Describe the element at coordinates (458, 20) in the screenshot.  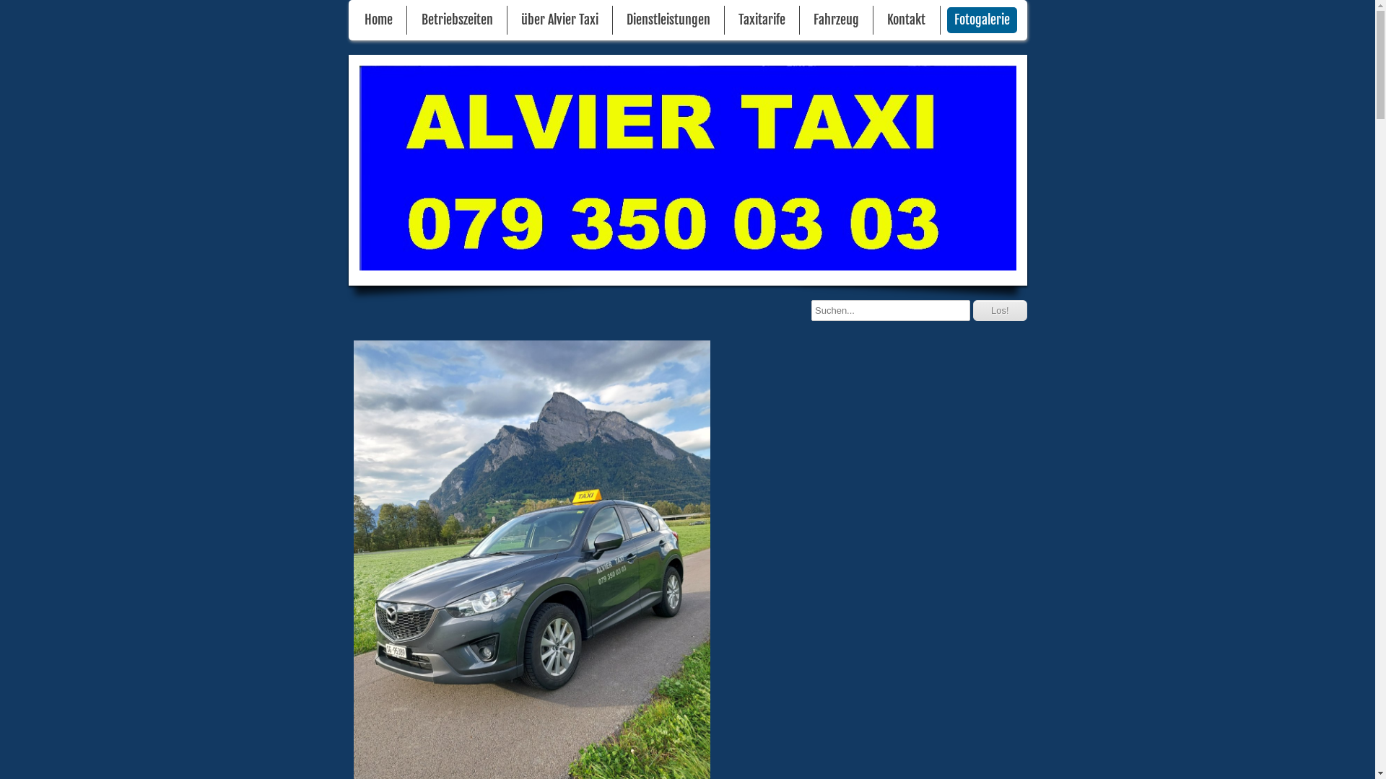
I see `Betriebszeiten` at that location.